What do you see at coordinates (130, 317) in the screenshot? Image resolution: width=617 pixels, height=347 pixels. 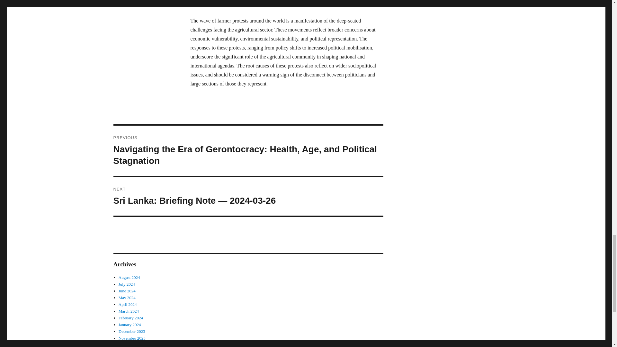 I see `February 2024` at bounding box center [130, 317].